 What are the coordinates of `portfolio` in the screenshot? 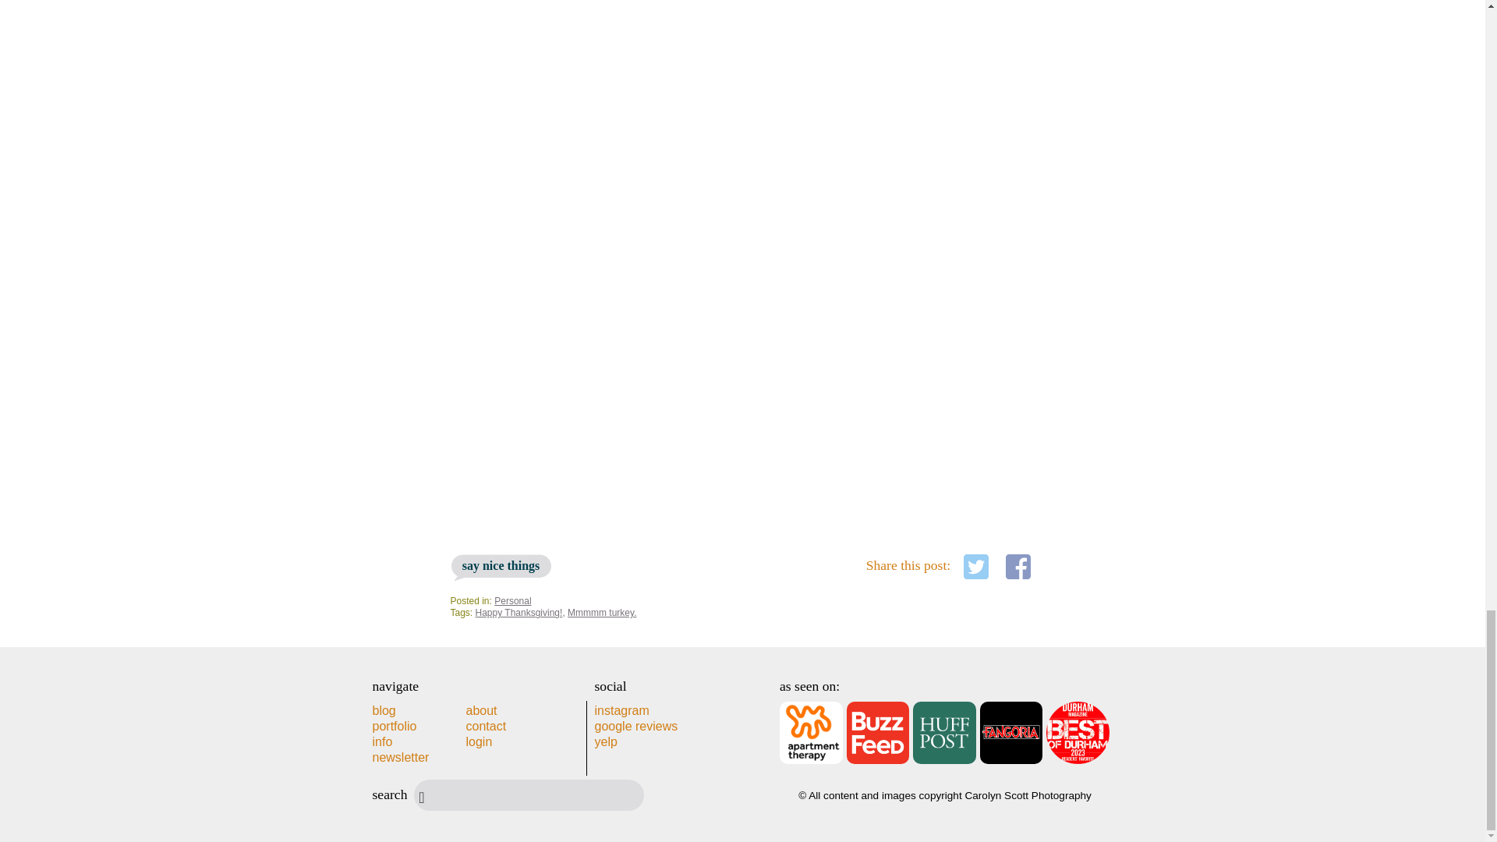 It's located at (395, 726).